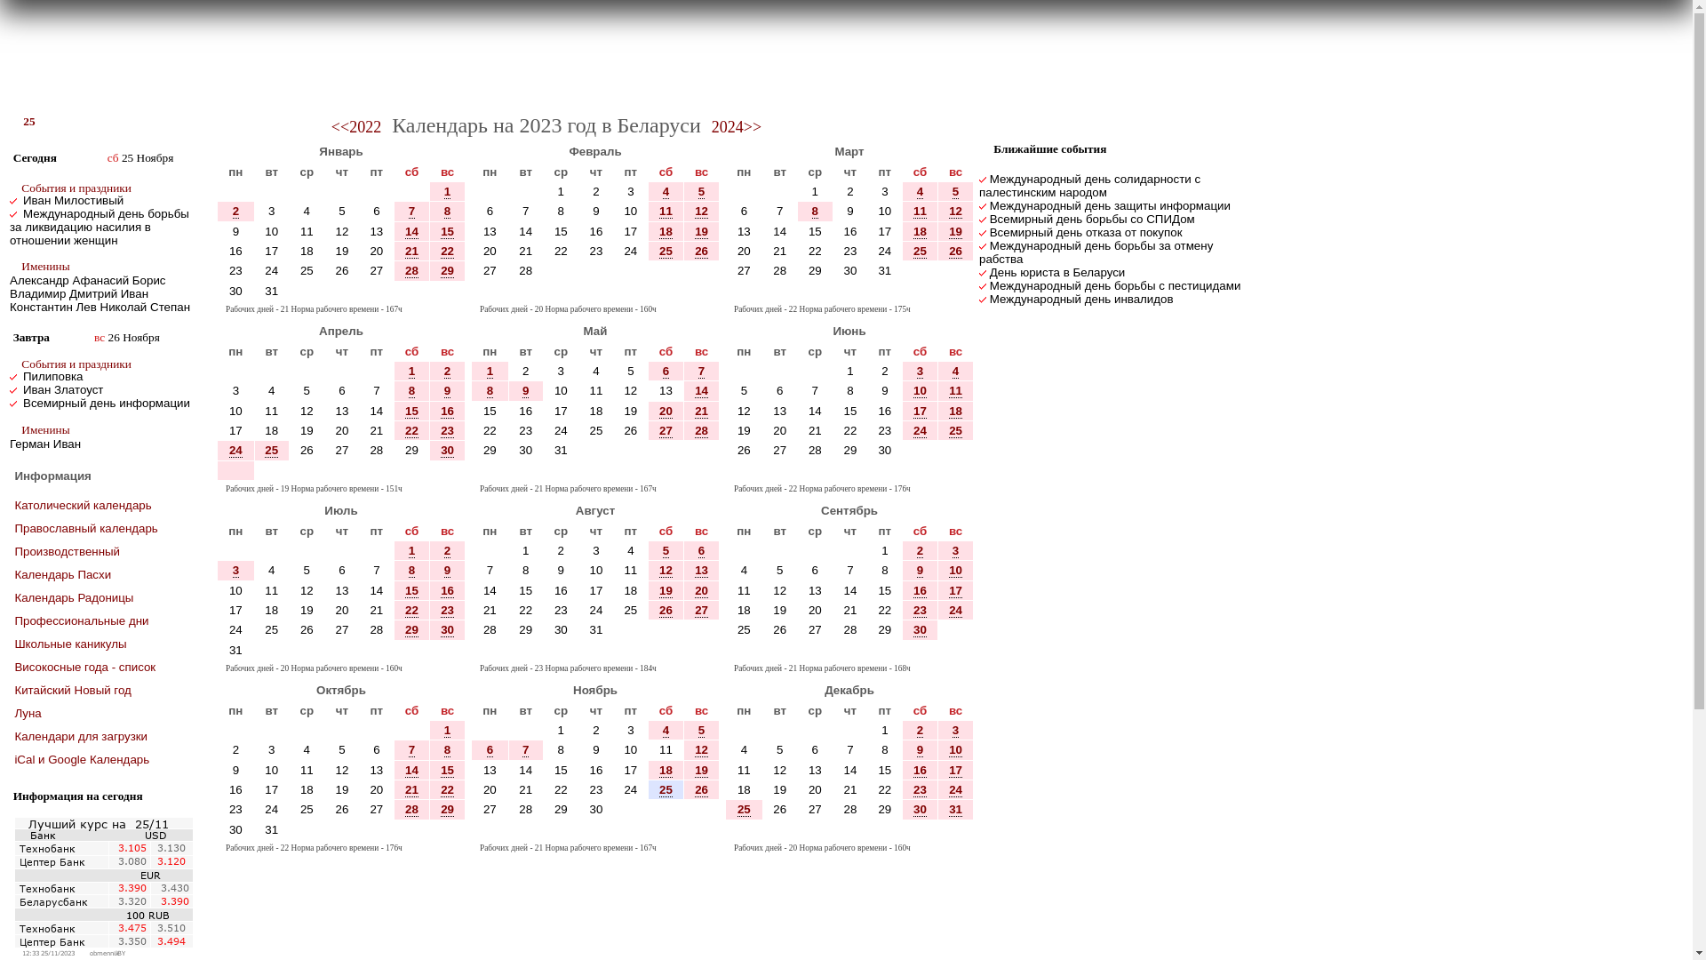  What do you see at coordinates (631, 789) in the screenshot?
I see `24` at bounding box center [631, 789].